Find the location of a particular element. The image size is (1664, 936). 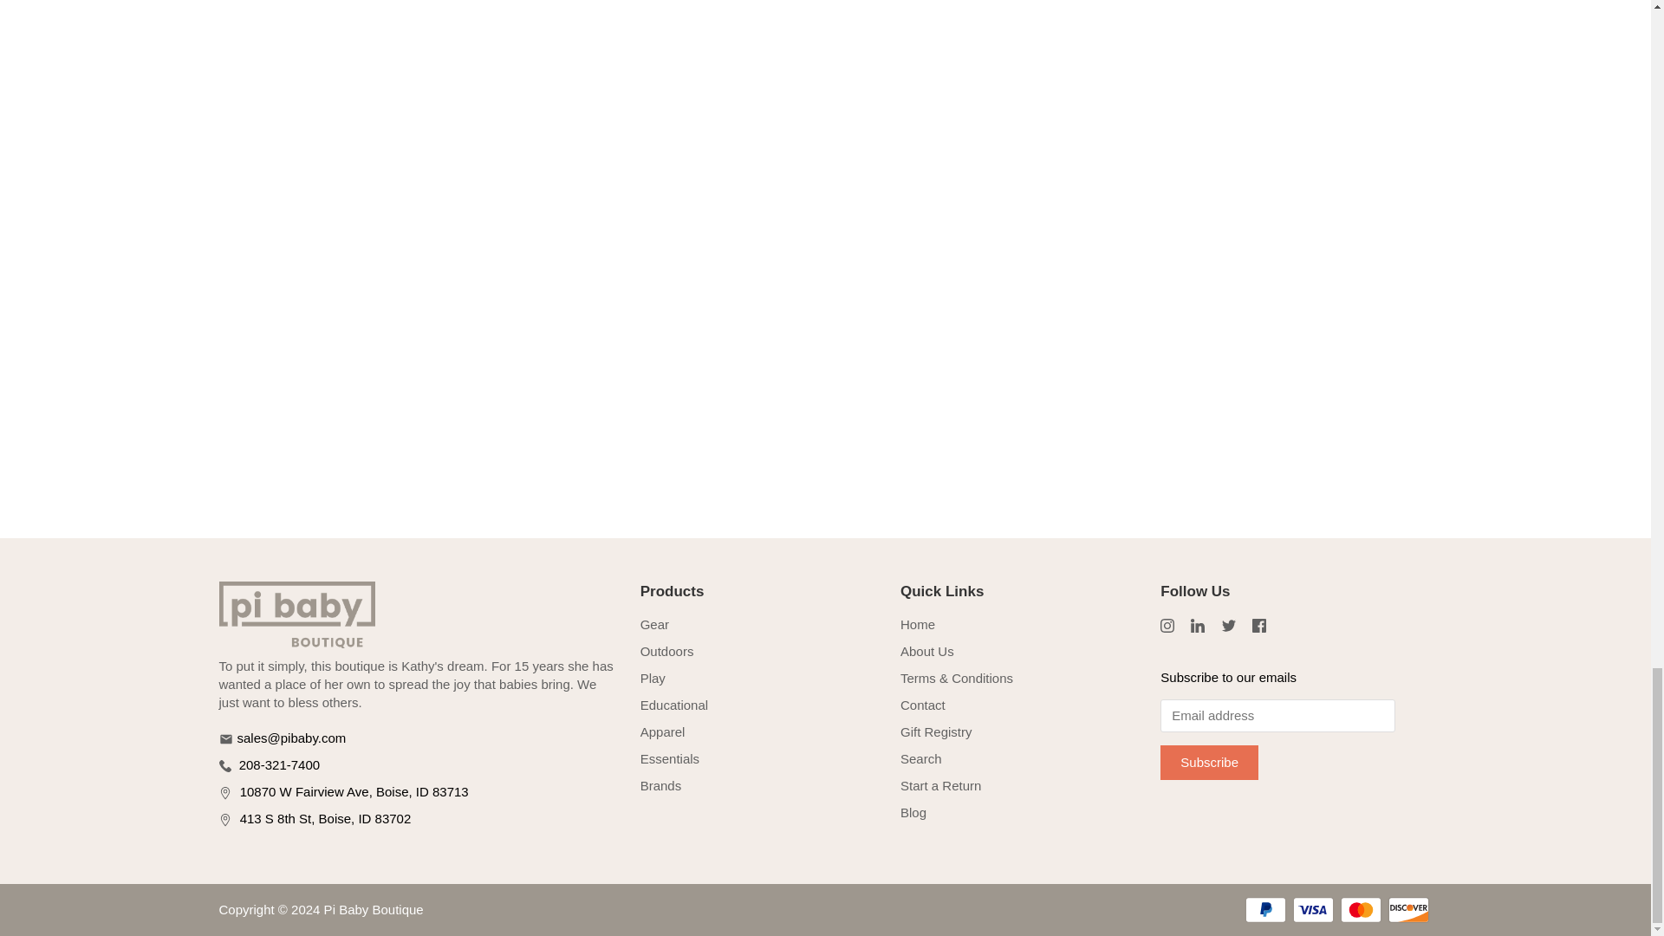

Facebook is located at coordinates (1259, 626).